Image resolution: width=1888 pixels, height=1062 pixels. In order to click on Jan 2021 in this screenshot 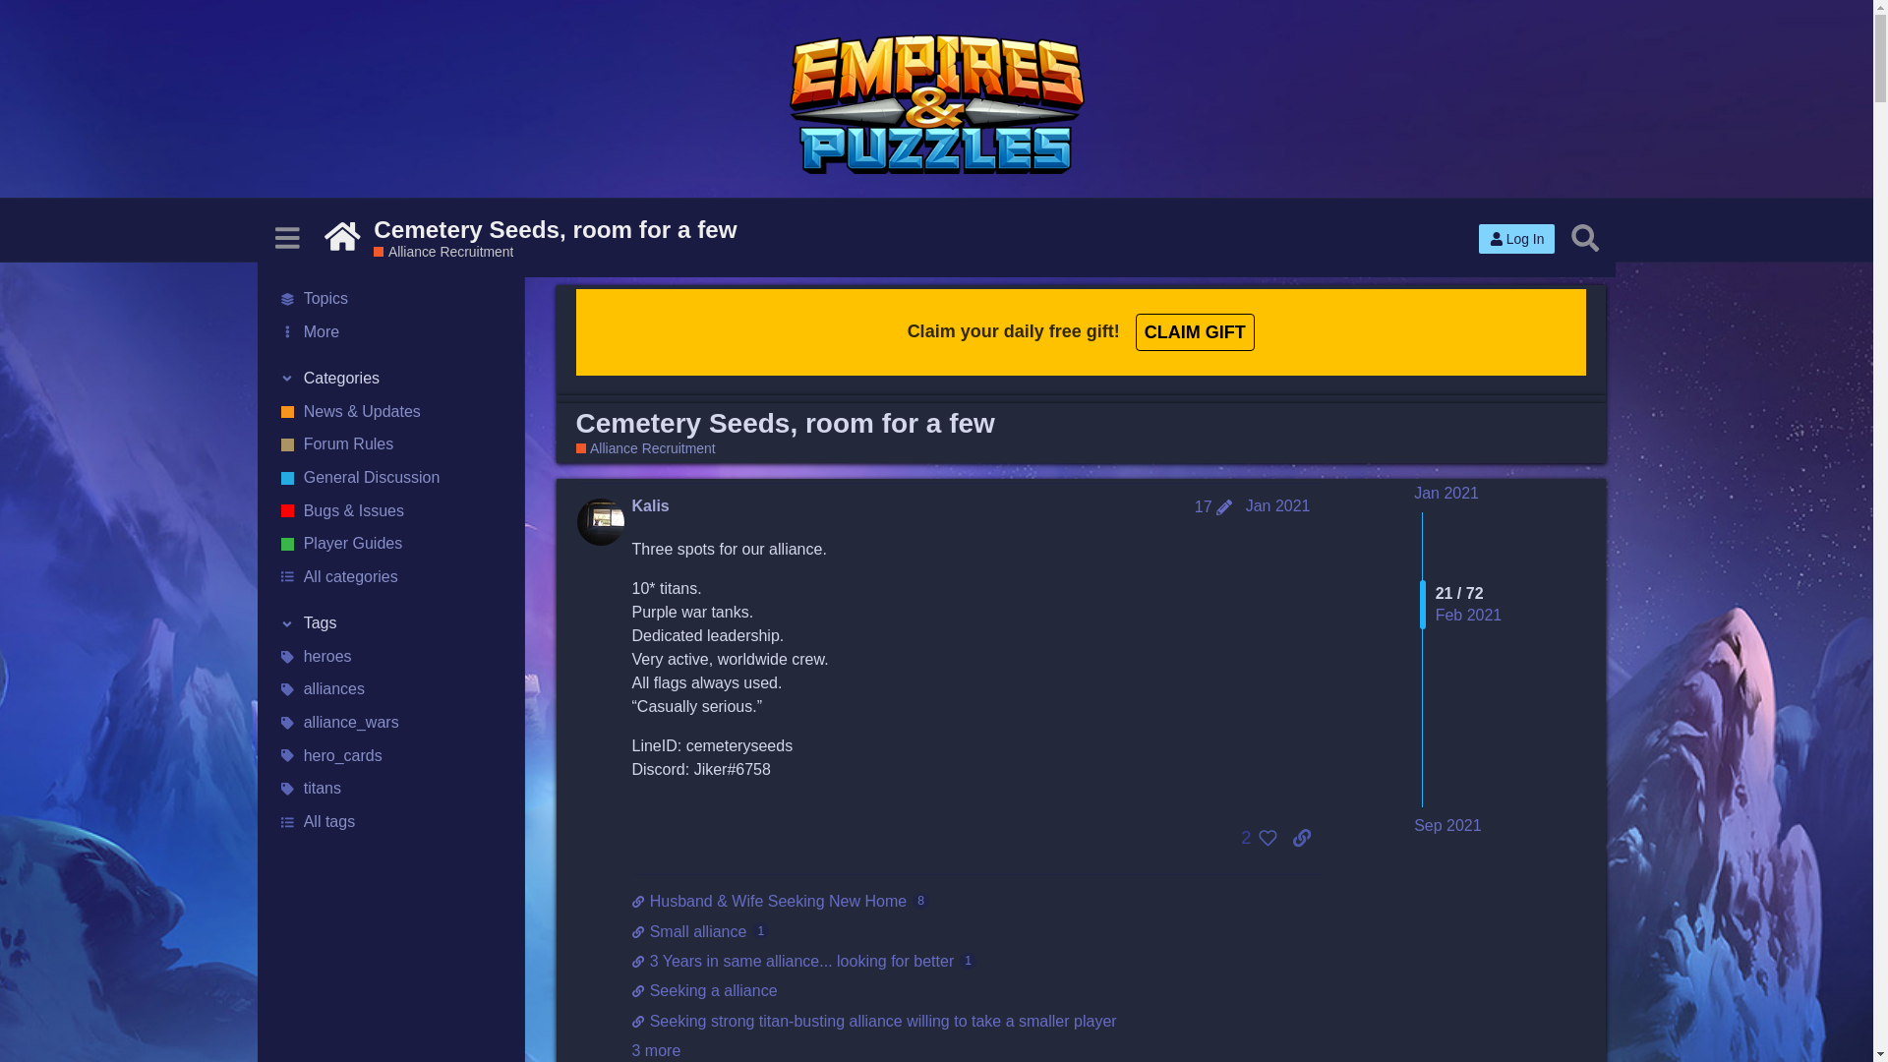, I will do `click(1278, 505)`.